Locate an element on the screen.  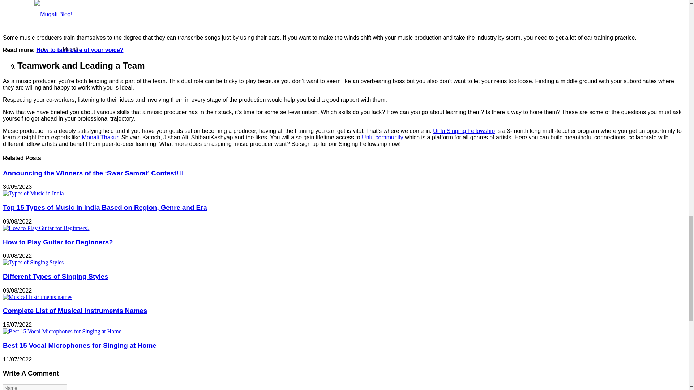
How to Play Guitar for Beginners? is located at coordinates (46, 228).